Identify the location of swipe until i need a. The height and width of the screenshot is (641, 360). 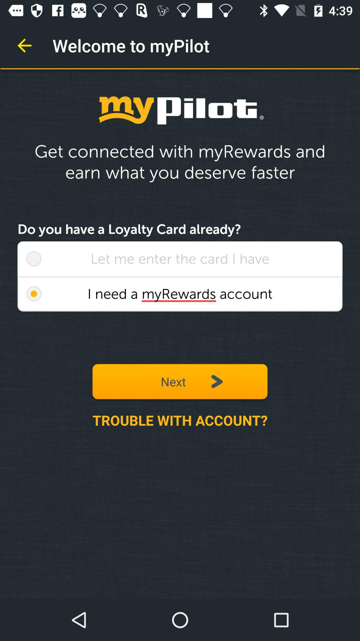
(180, 294).